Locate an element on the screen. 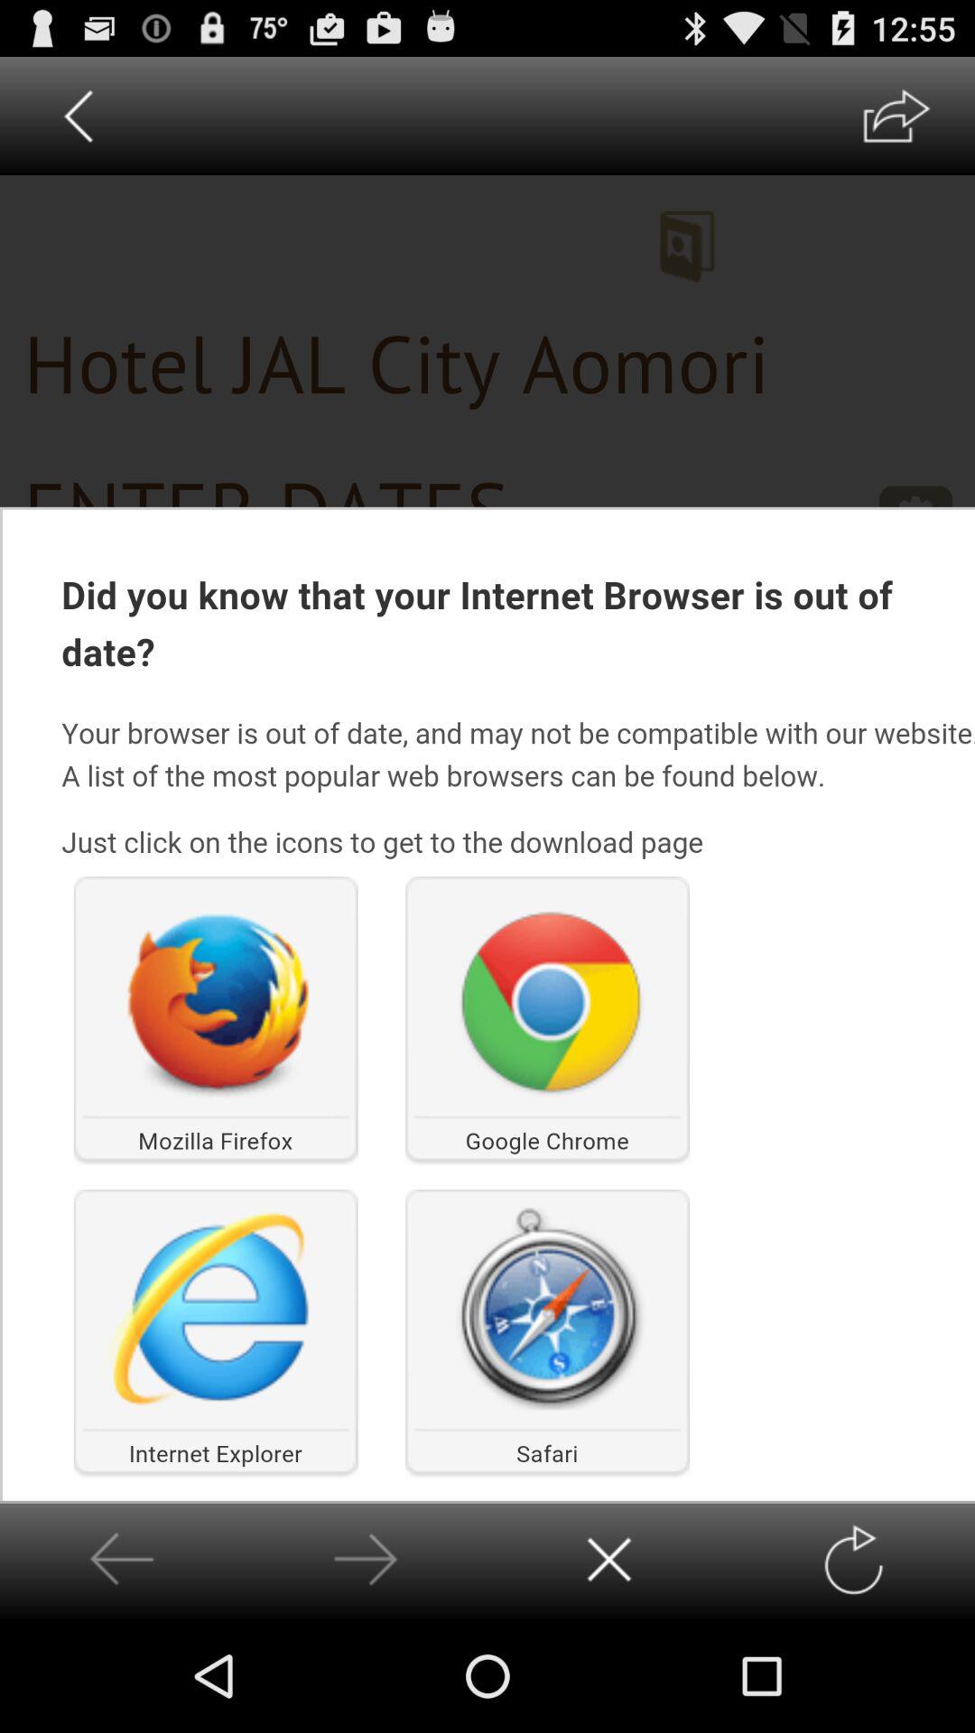  go back is located at coordinates (121, 1560).